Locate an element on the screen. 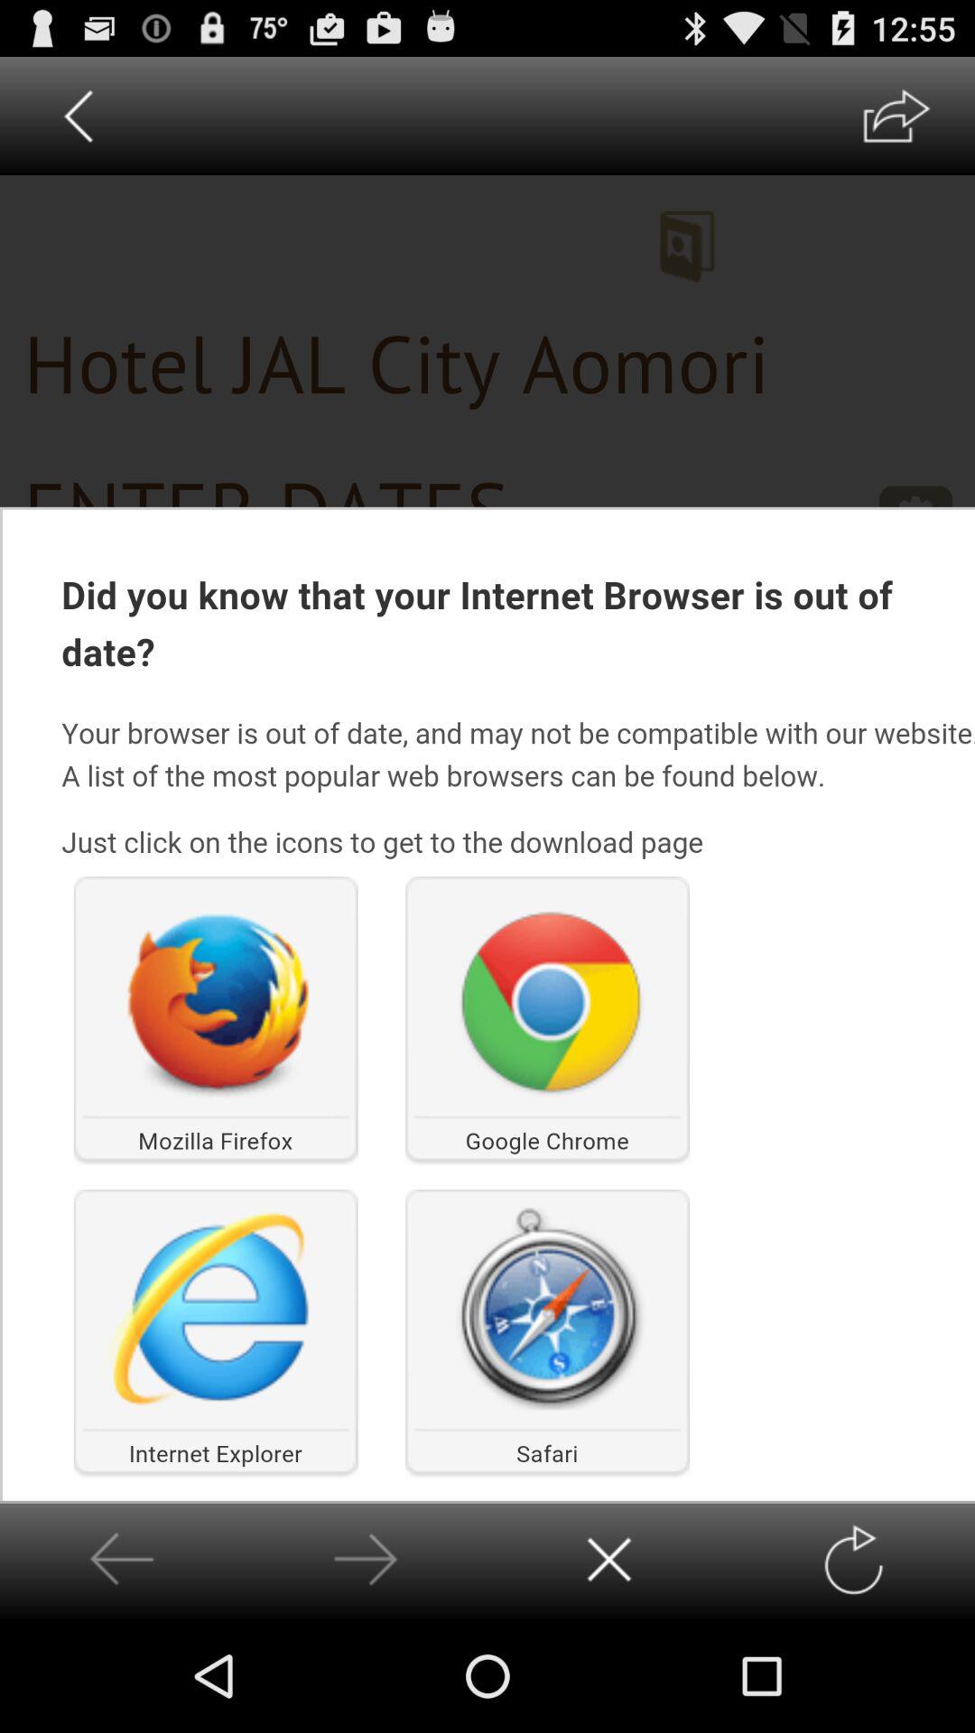  go back is located at coordinates (121, 1560).